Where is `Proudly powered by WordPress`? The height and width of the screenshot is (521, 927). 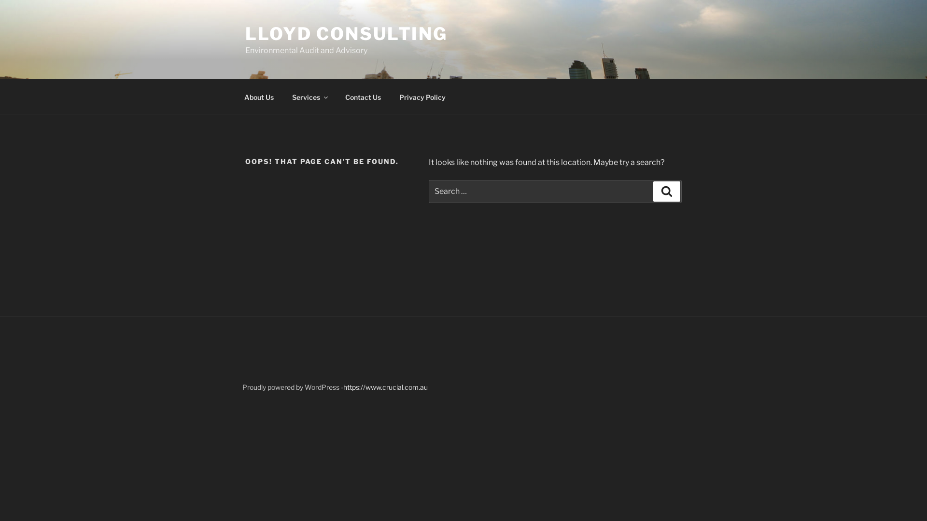
Proudly powered by WordPress is located at coordinates (292, 387).